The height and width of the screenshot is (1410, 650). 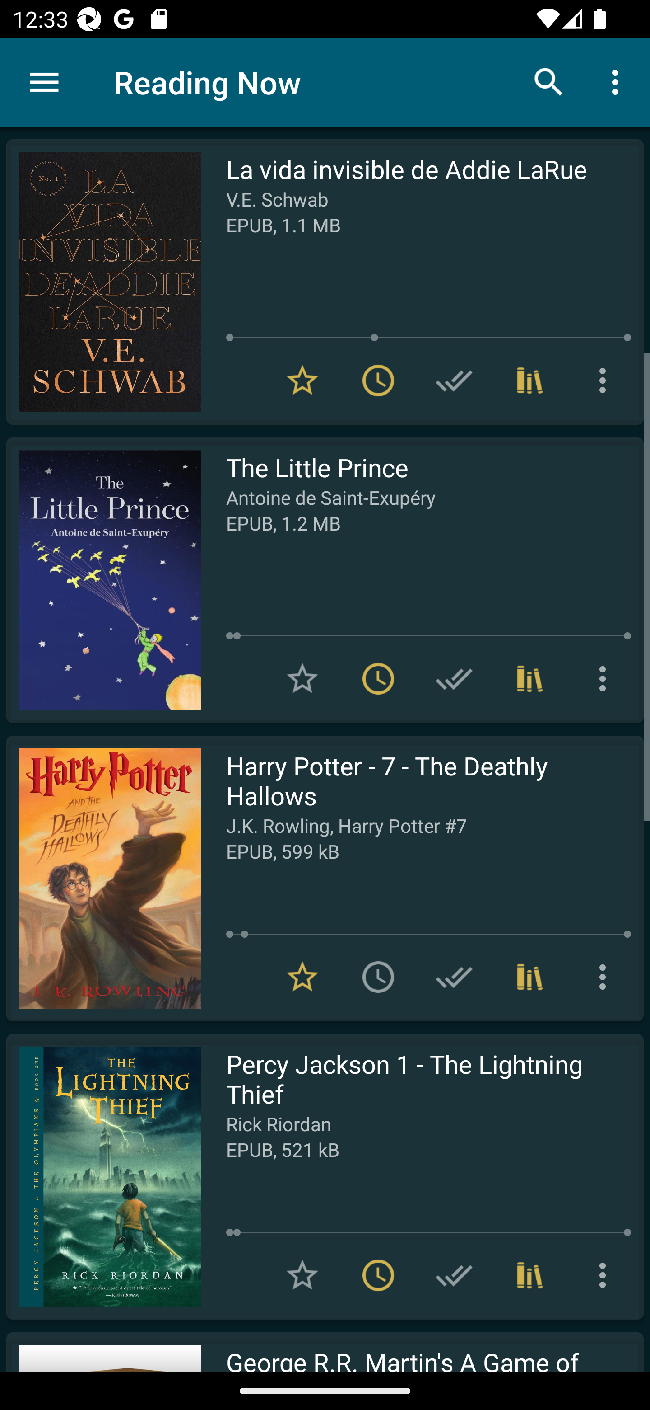 What do you see at coordinates (530, 678) in the screenshot?
I see `Collections (1)` at bounding box center [530, 678].